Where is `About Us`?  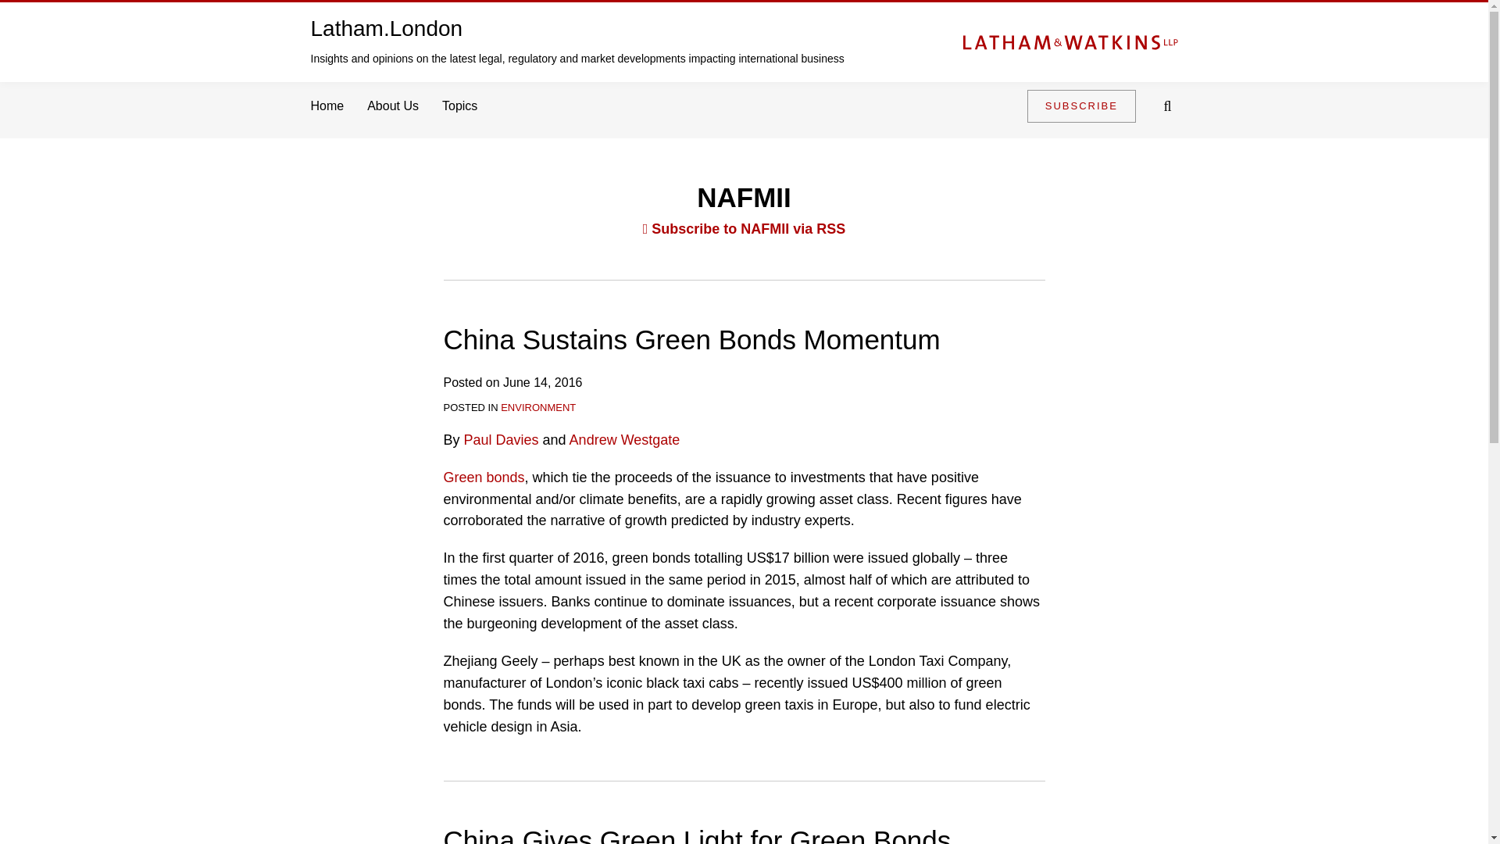
About Us is located at coordinates (392, 106).